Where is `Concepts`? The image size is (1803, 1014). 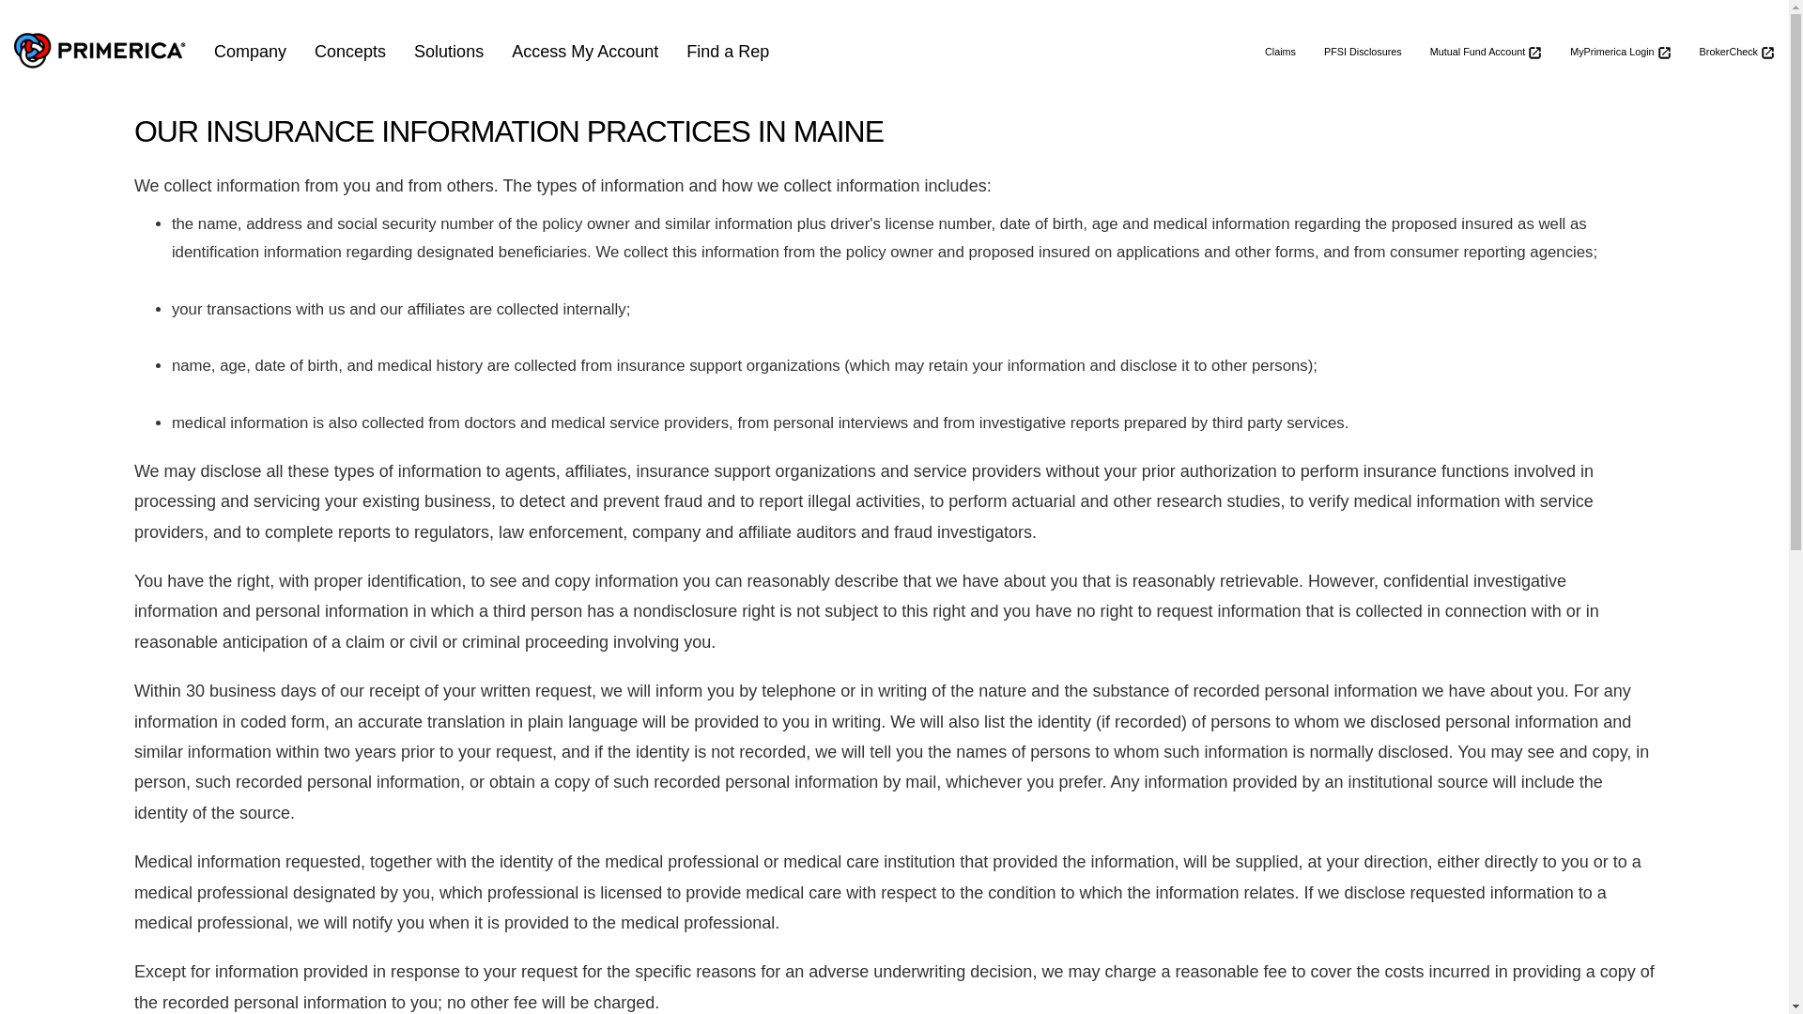
Concepts is located at coordinates (350, 51).